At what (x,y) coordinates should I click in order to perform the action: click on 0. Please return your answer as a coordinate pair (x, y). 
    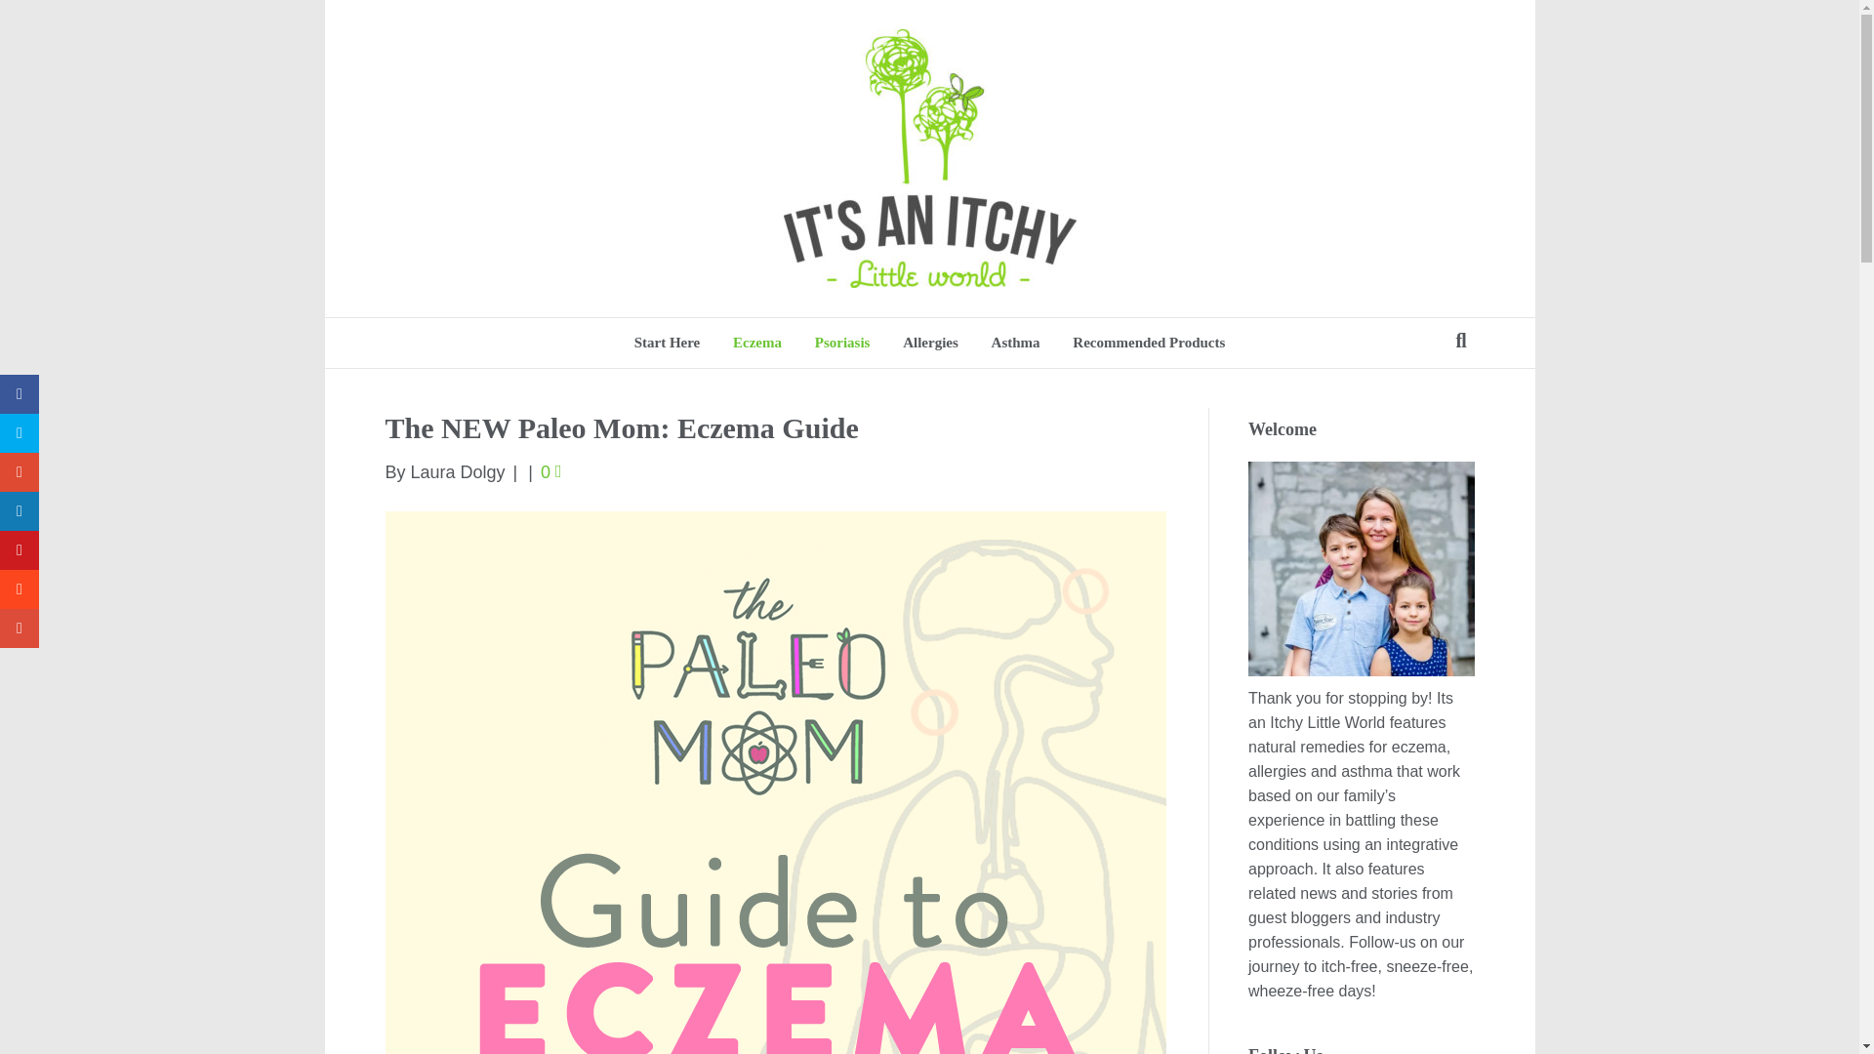
    Looking at the image, I should click on (551, 472).